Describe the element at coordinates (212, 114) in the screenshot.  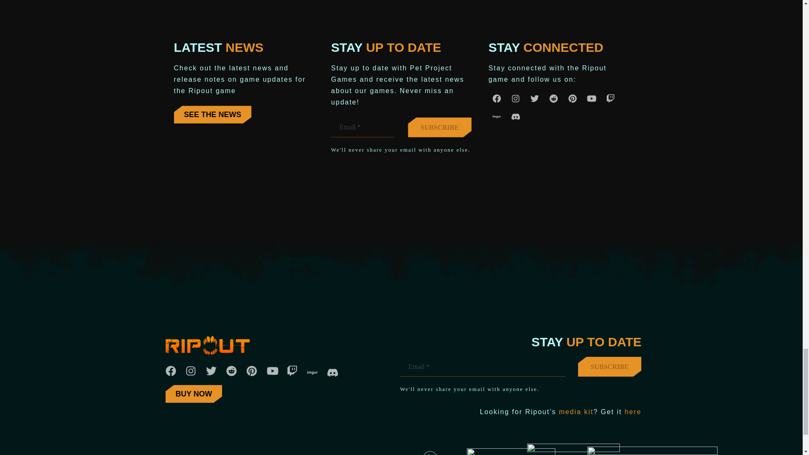
I see `SEE THE NEWS` at that location.